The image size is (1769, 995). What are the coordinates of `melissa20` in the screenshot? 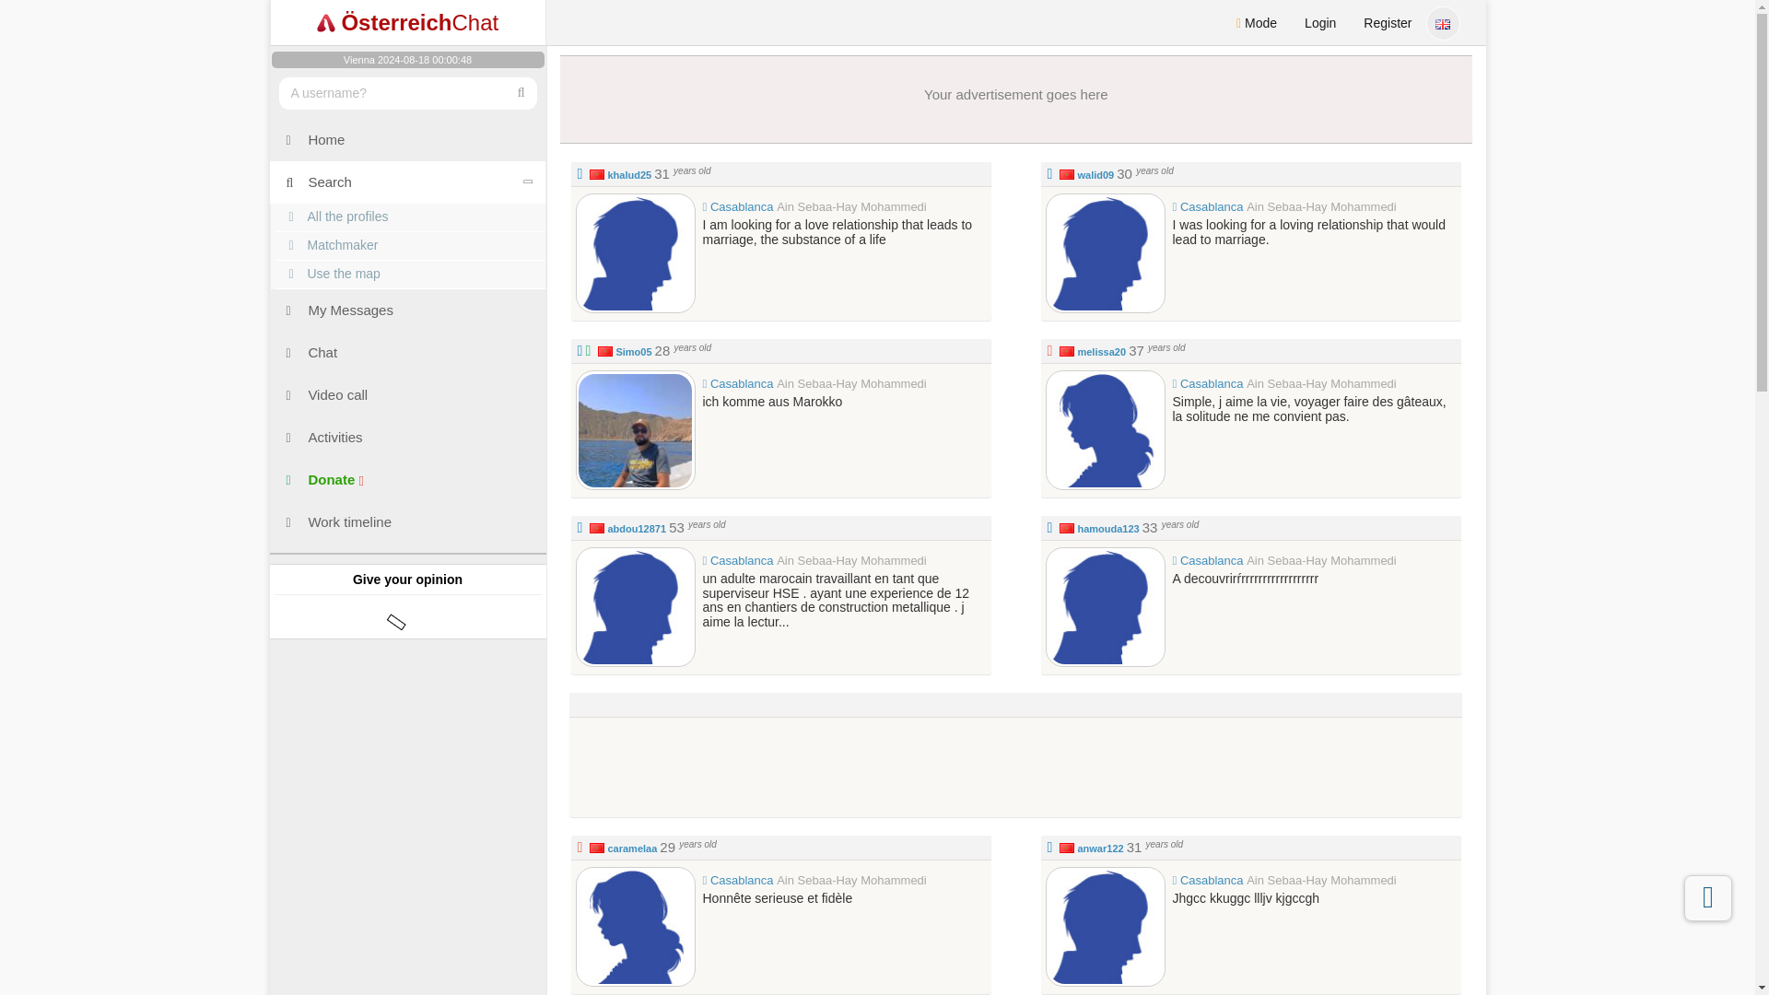 It's located at (1101, 351).